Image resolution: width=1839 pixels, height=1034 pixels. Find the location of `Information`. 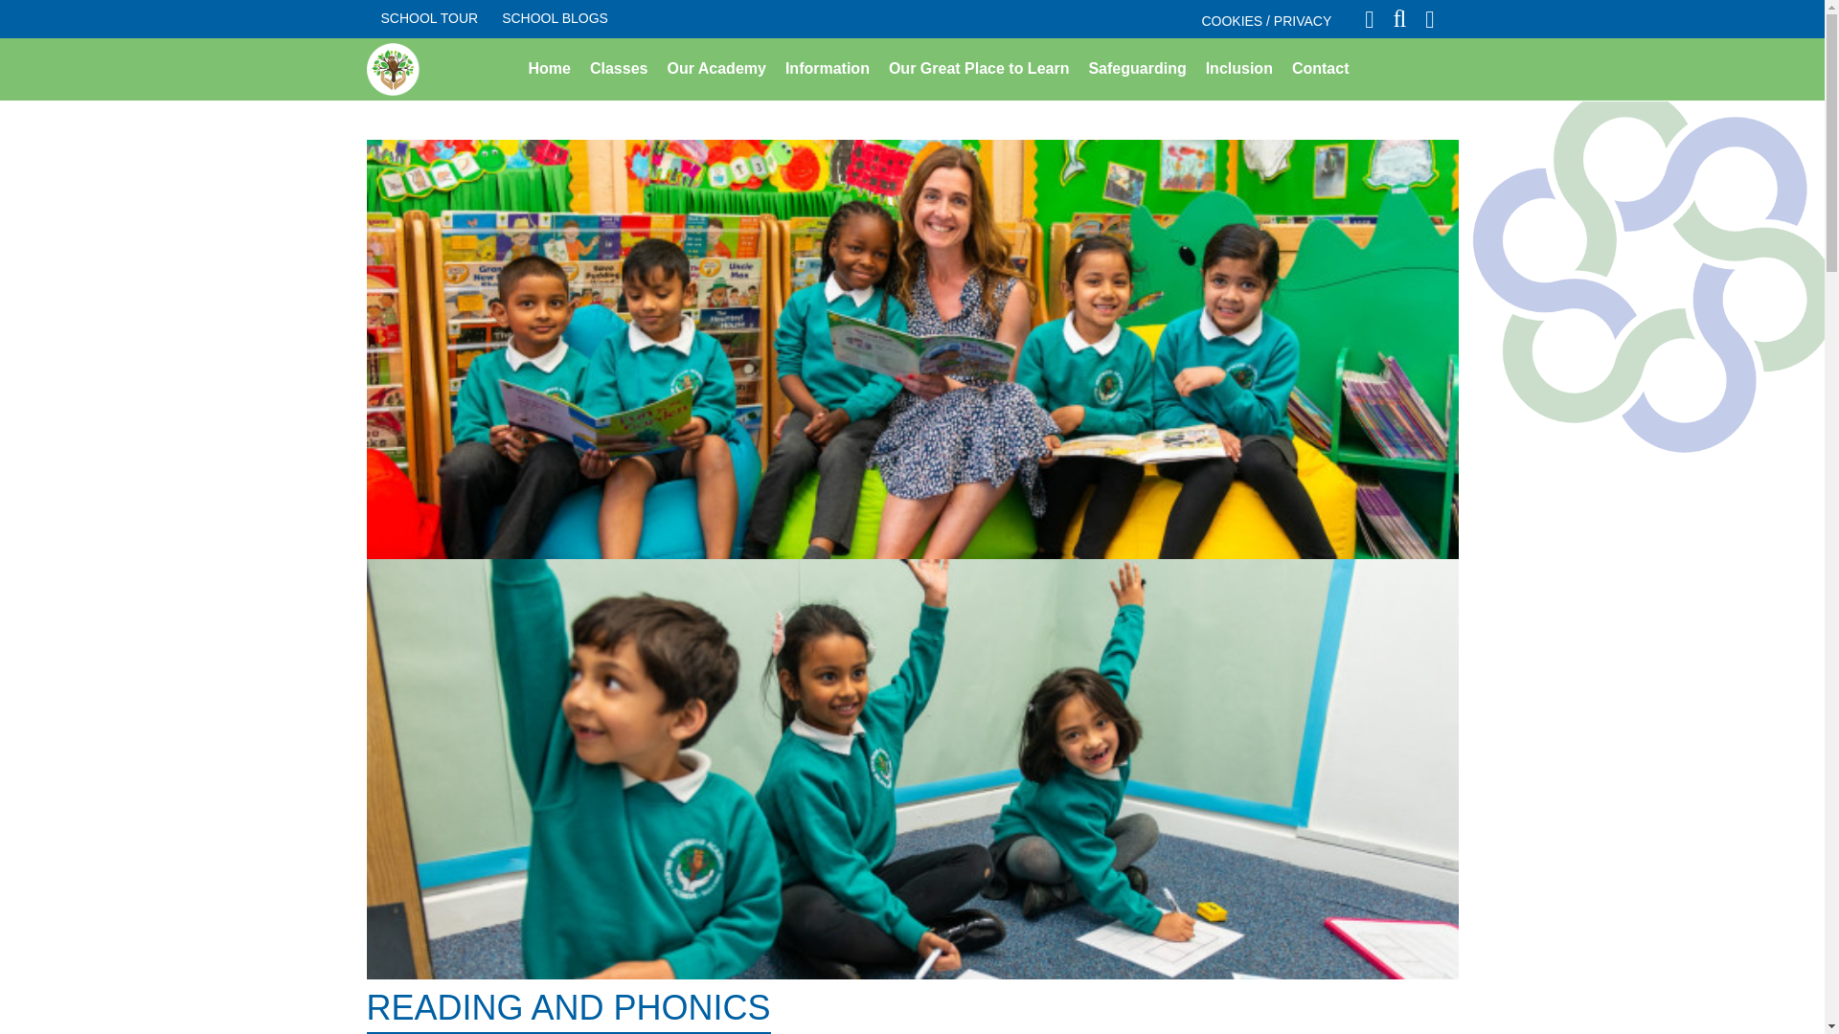

Information is located at coordinates (828, 68).